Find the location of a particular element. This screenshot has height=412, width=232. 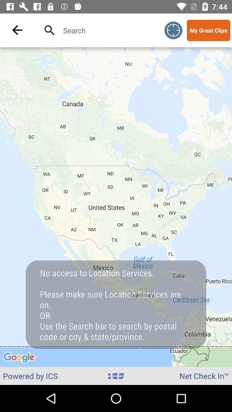

search function is located at coordinates (107, 30).